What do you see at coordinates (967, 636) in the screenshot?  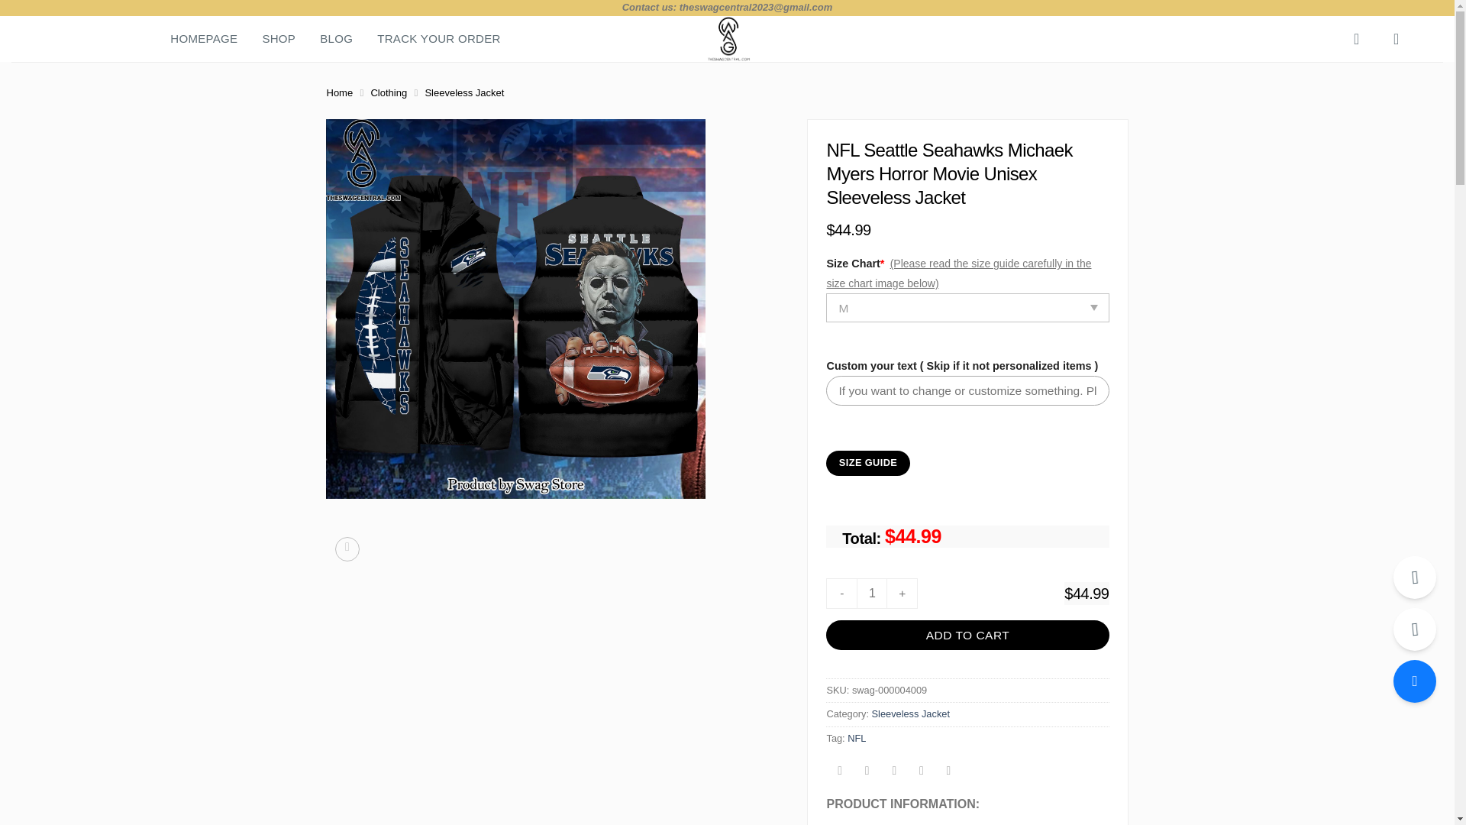 I see `ADD TO CART` at bounding box center [967, 636].